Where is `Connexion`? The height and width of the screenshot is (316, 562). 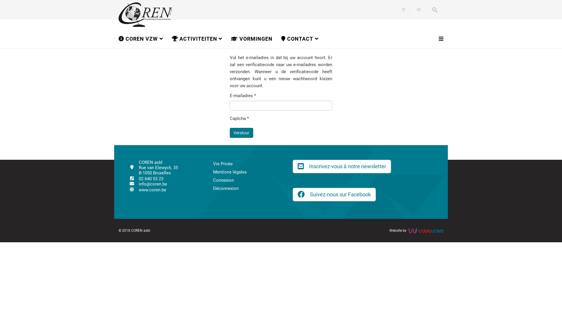 Connexion is located at coordinates (224, 180).